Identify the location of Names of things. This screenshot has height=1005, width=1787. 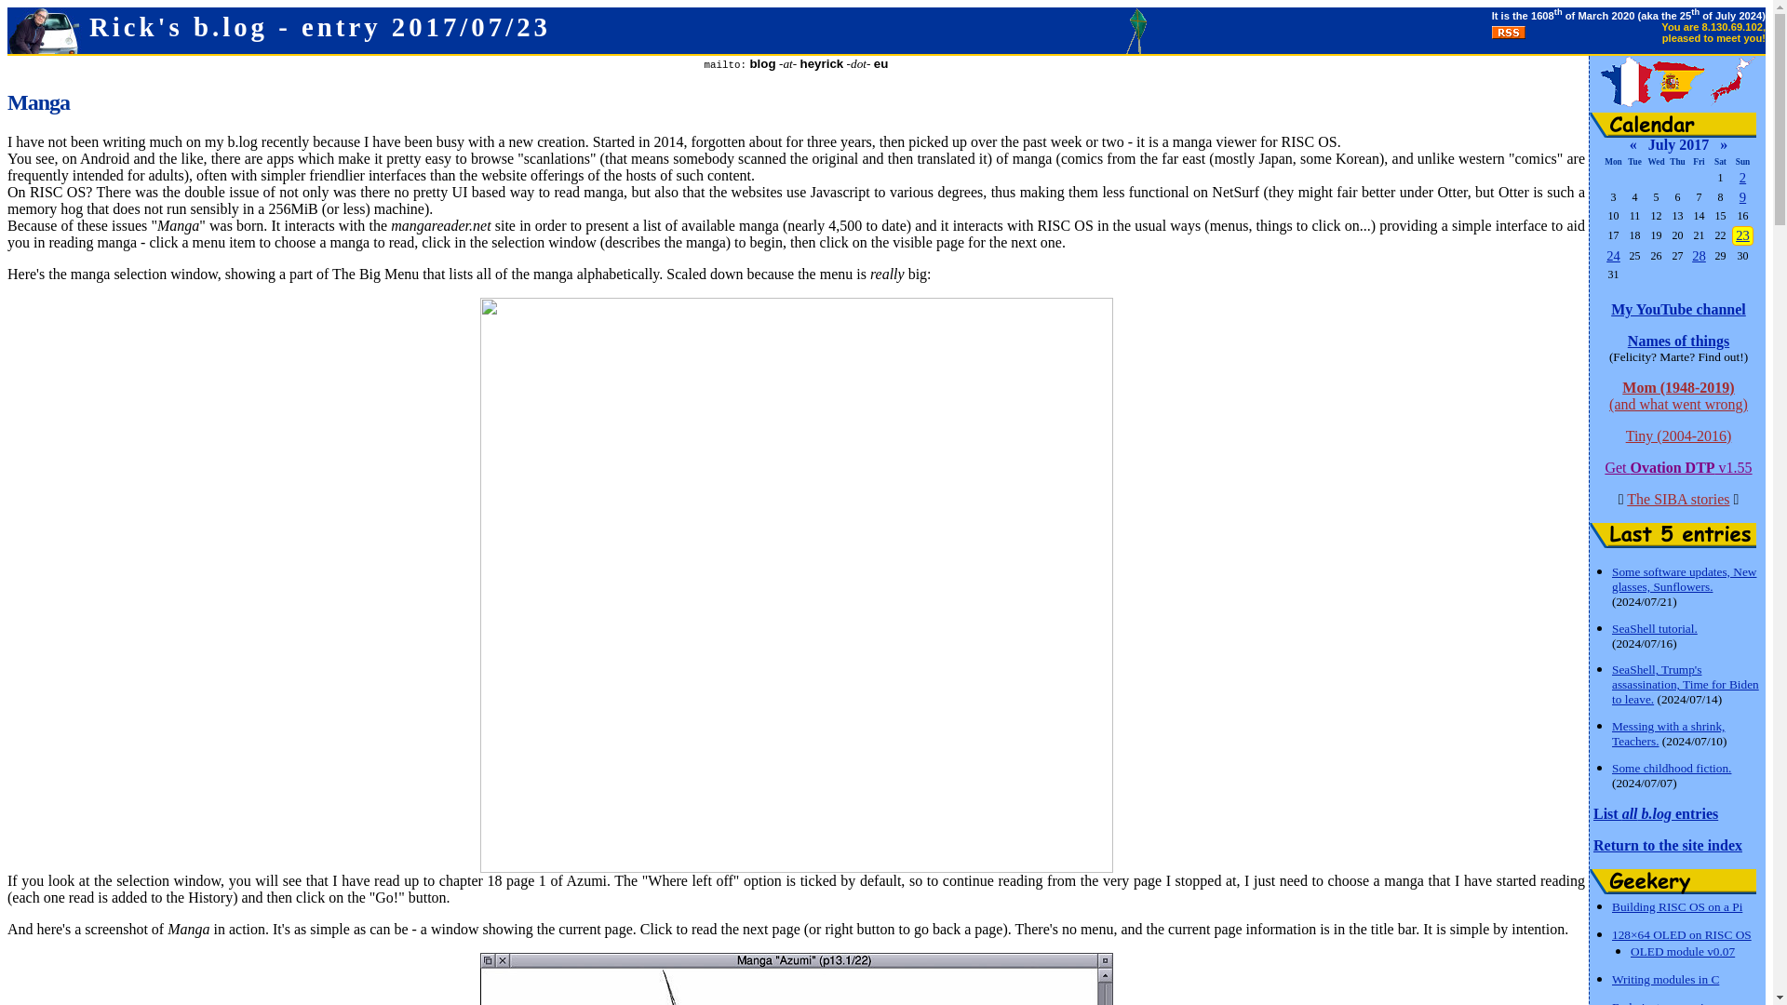
(1679, 341).